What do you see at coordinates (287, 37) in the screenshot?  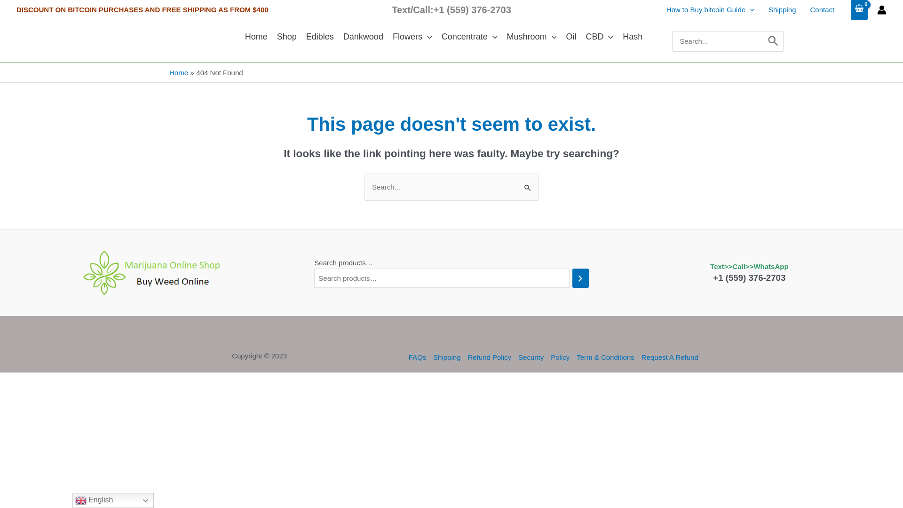 I see `Shop` at bounding box center [287, 37].